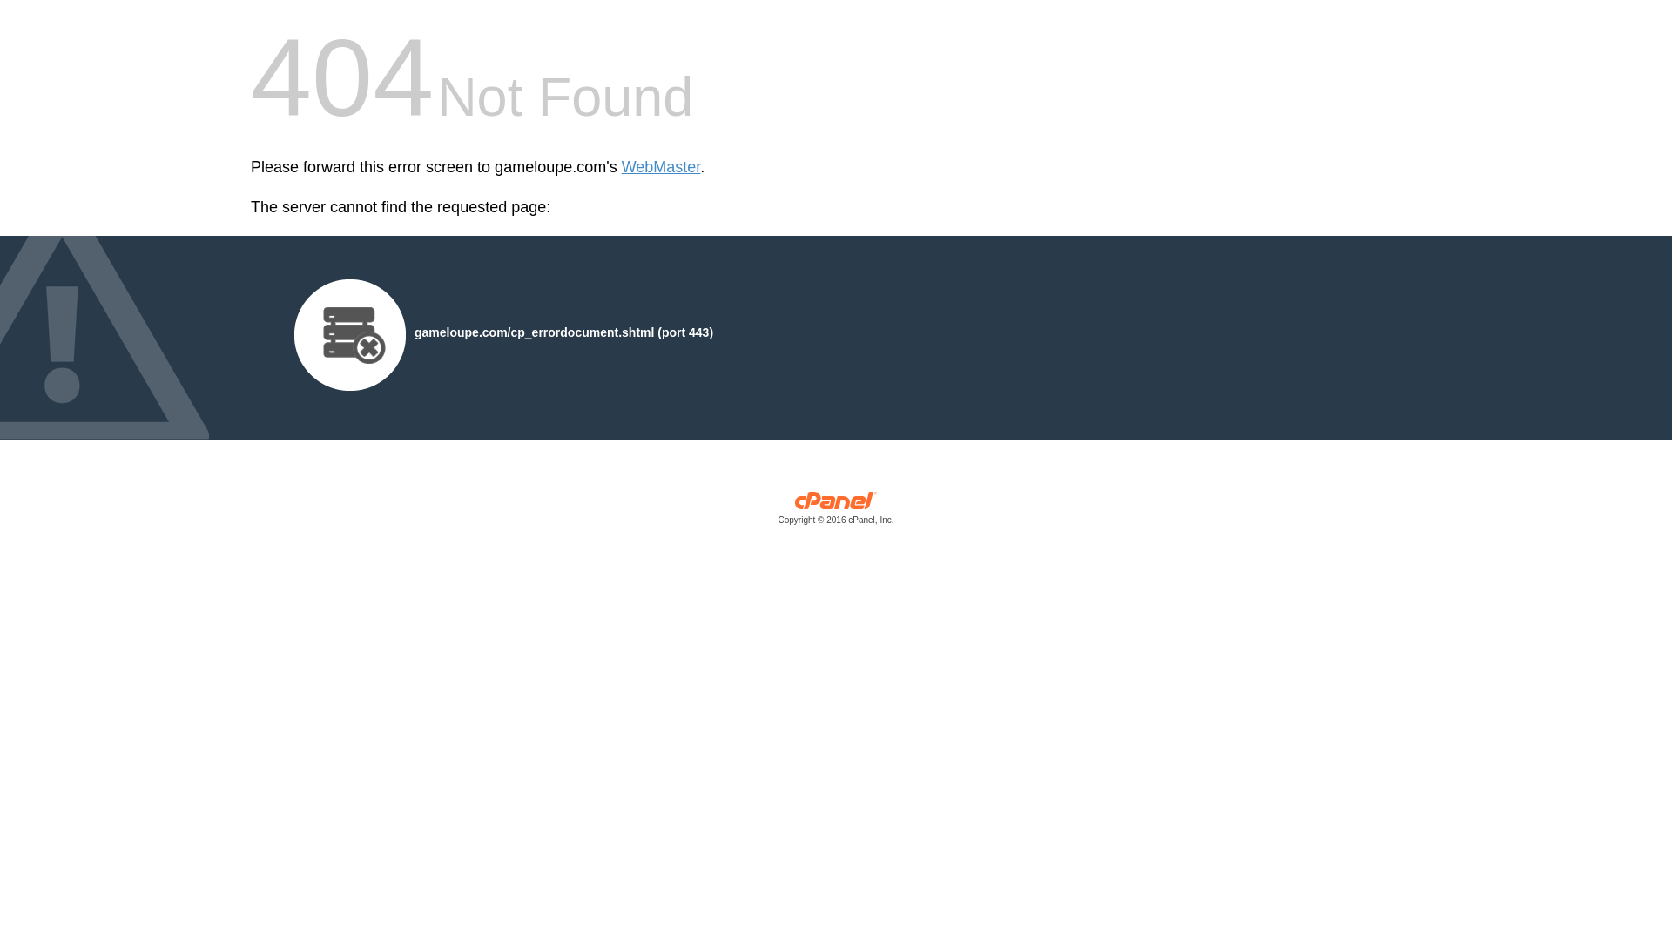 This screenshot has height=940, width=1672. I want to click on WebMaster, so click(661, 167).